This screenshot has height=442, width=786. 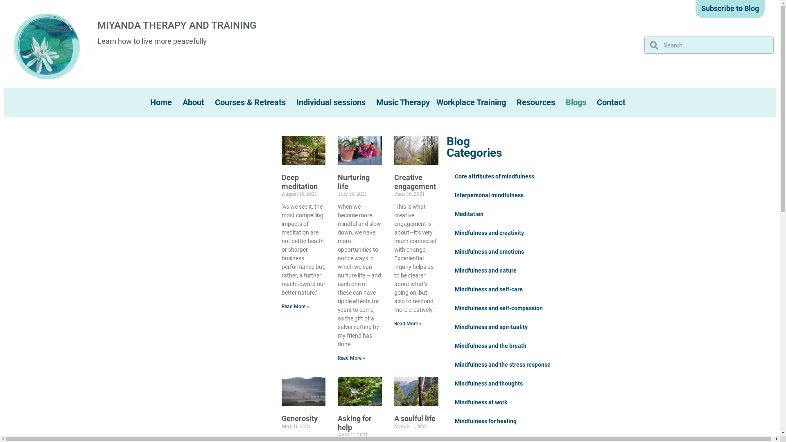 What do you see at coordinates (355, 423) in the screenshot?
I see `Asking for help` at bounding box center [355, 423].